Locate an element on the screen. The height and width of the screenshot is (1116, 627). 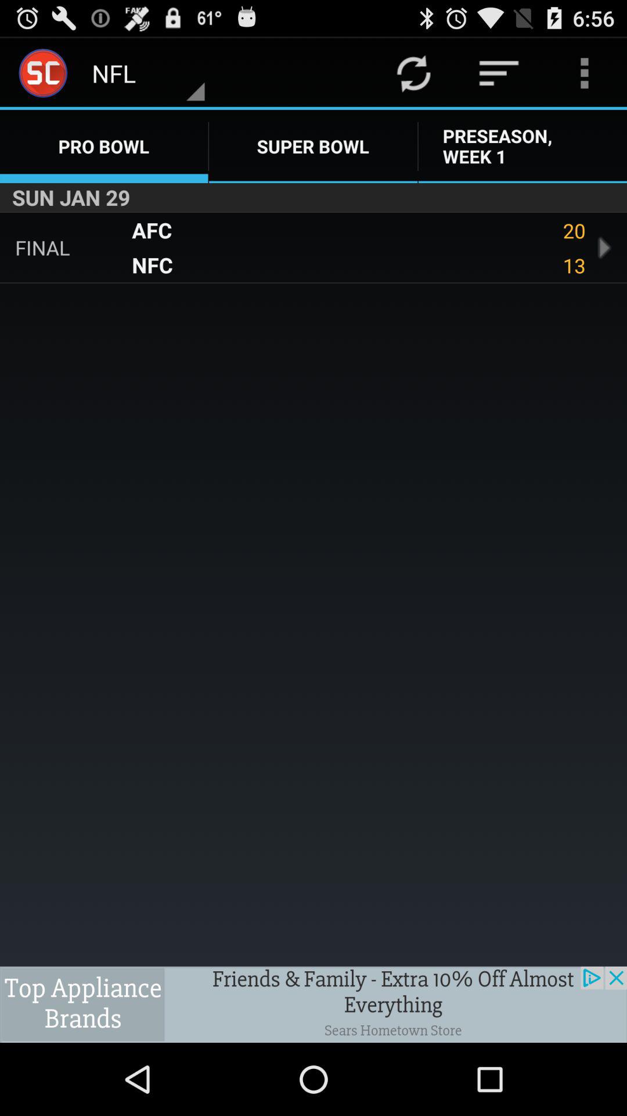
announcement is located at coordinates (313, 1004).